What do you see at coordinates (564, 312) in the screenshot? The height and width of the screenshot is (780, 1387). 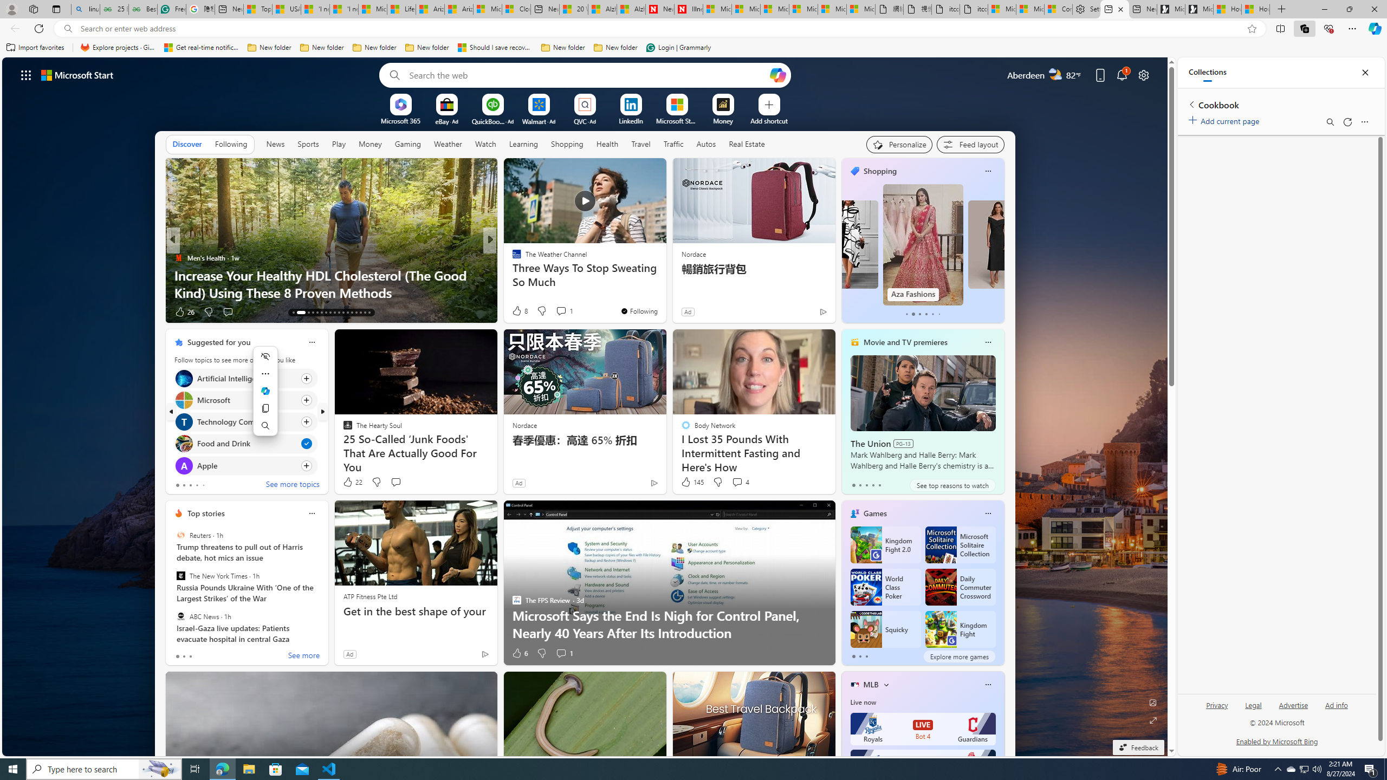 I see `View comments 7 Comment` at bounding box center [564, 312].